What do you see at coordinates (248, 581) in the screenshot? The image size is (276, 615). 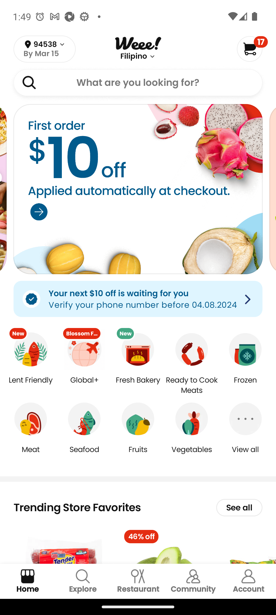 I see `Account` at bounding box center [248, 581].